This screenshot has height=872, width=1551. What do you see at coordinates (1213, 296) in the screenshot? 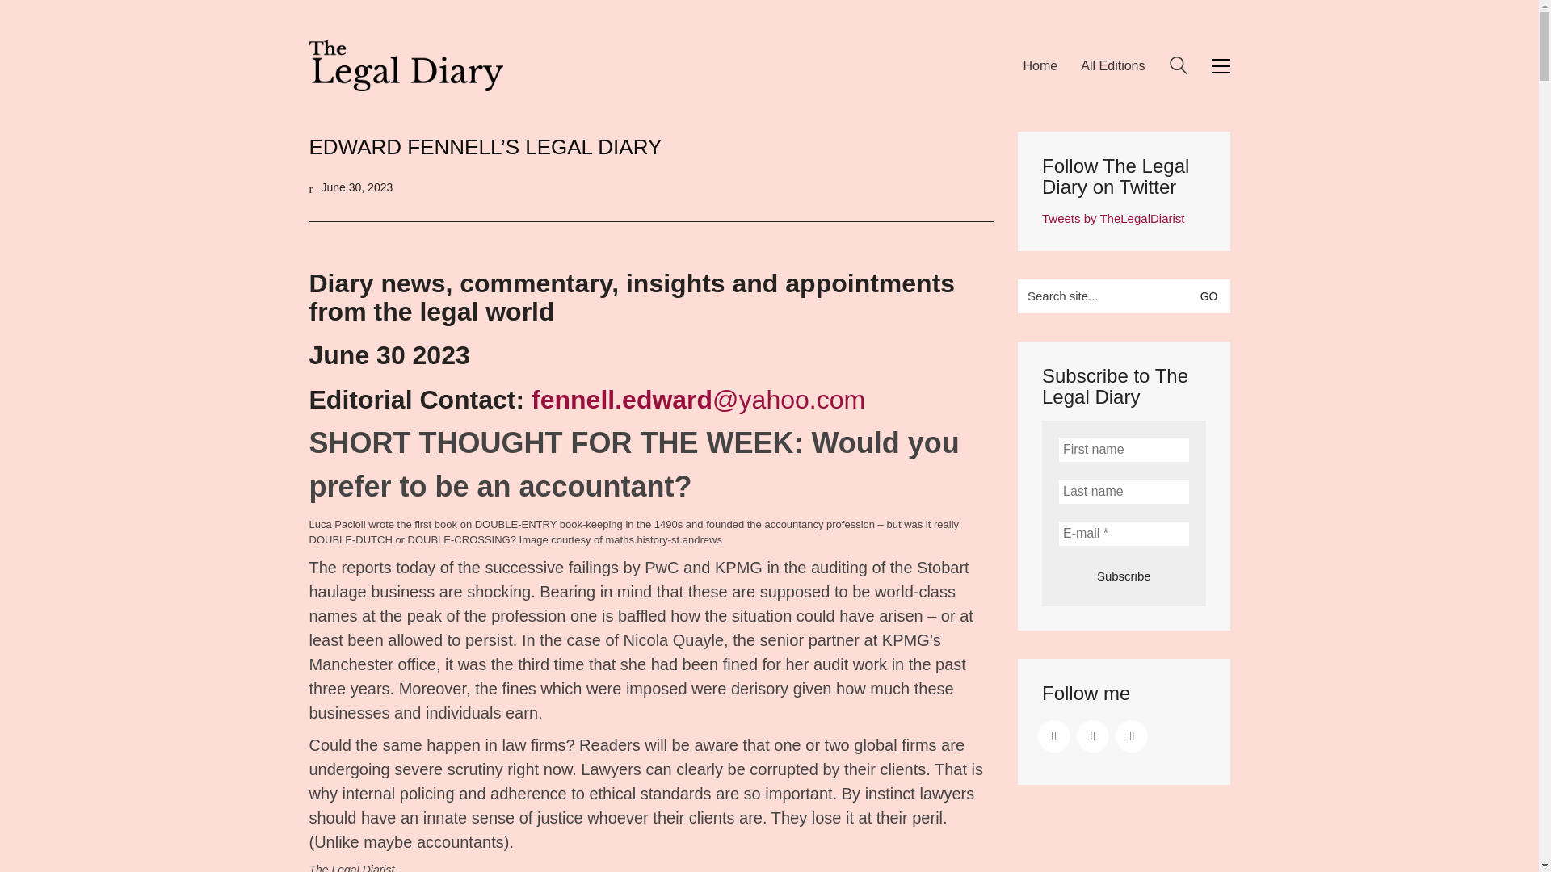
I see `Go` at bounding box center [1213, 296].